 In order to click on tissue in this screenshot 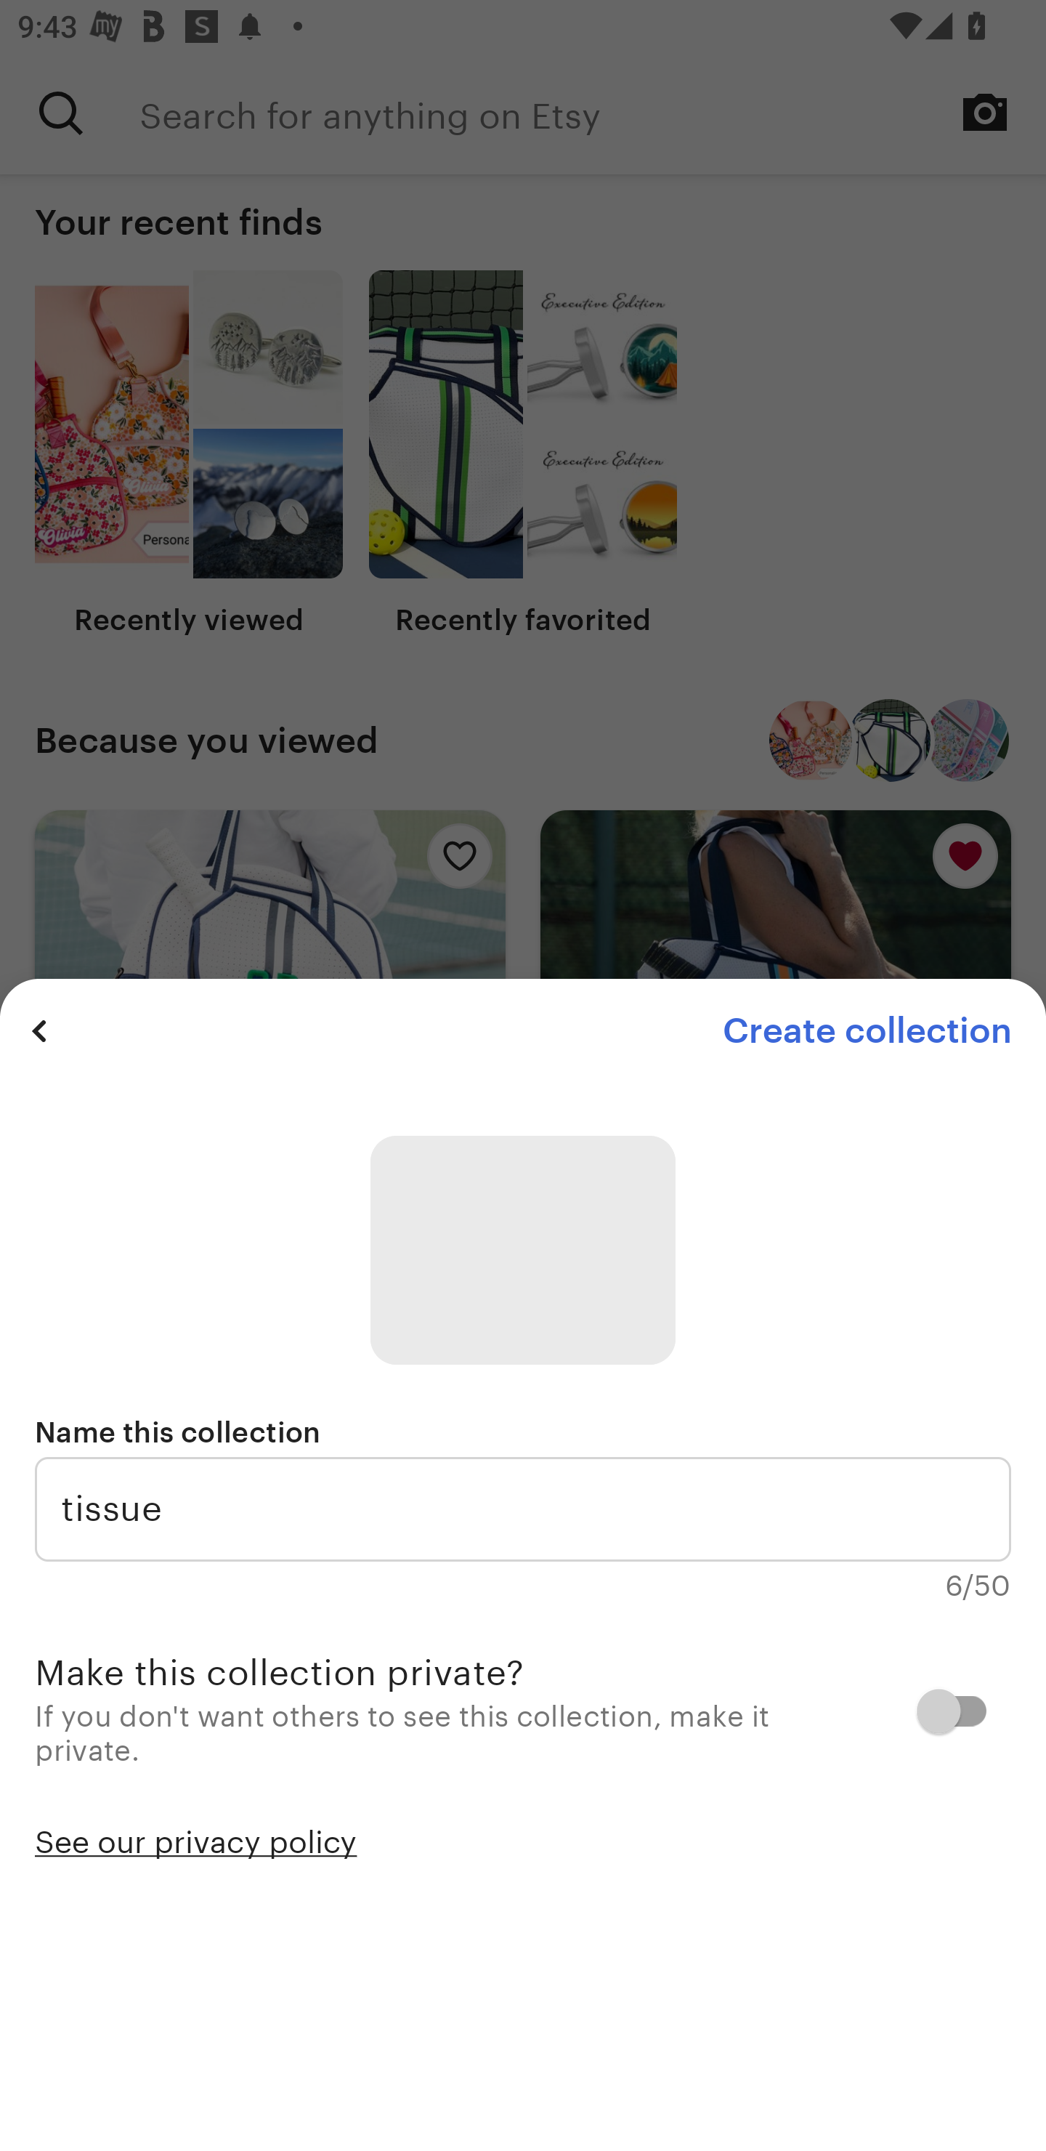, I will do `click(523, 1509)`.